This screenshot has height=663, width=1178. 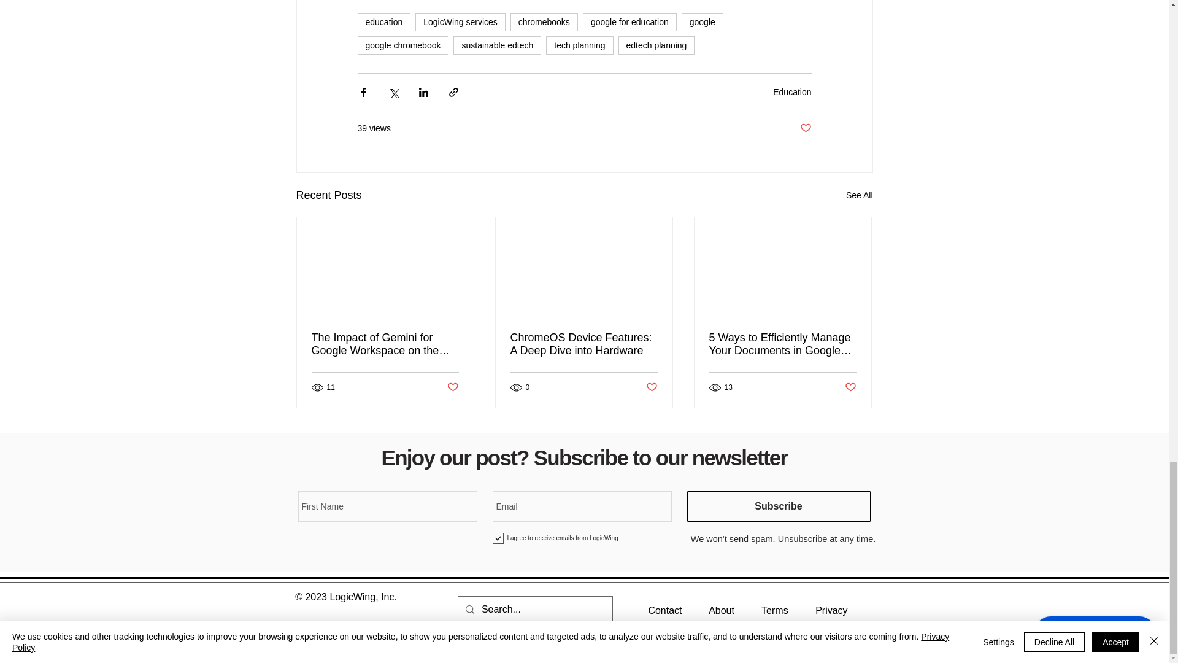 I want to click on Post not marked as liked, so click(x=805, y=128).